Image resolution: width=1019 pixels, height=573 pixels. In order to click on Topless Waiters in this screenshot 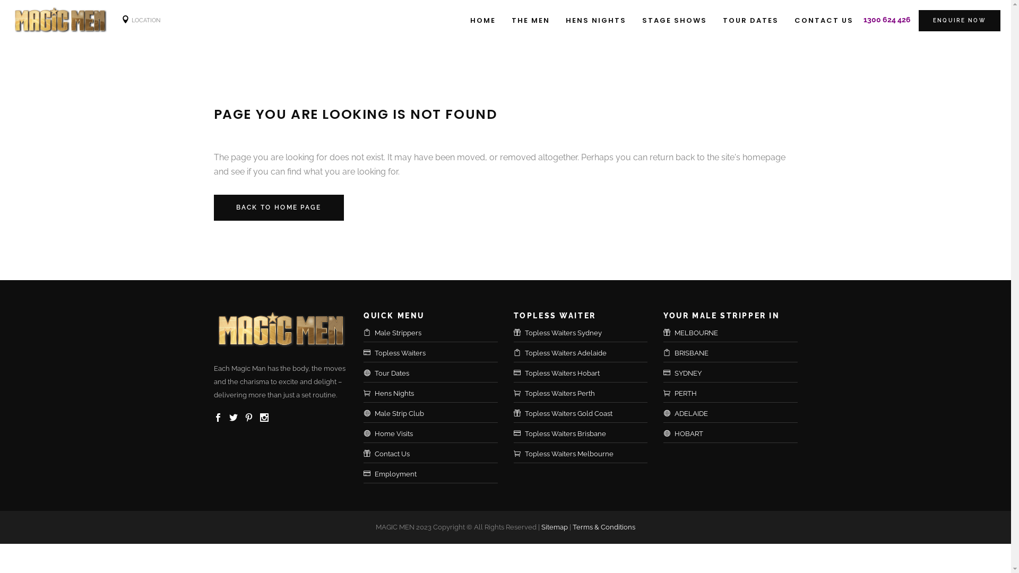, I will do `click(436, 353)`.